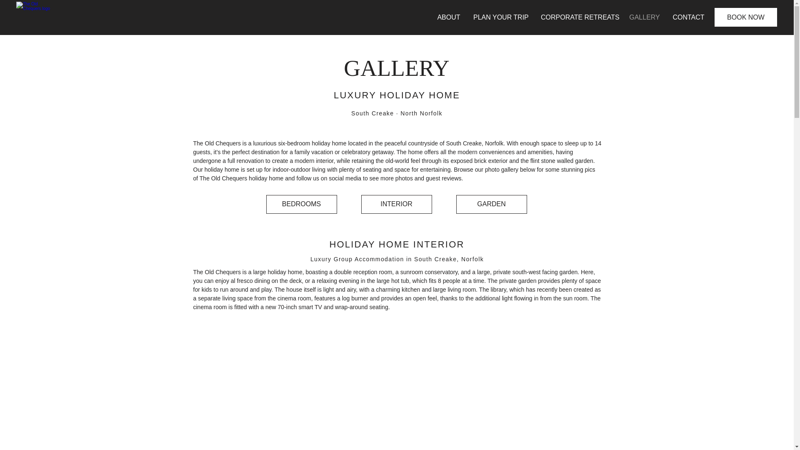 This screenshot has width=800, height=450. I want to click on BEDROOMS, so click(301, 204).